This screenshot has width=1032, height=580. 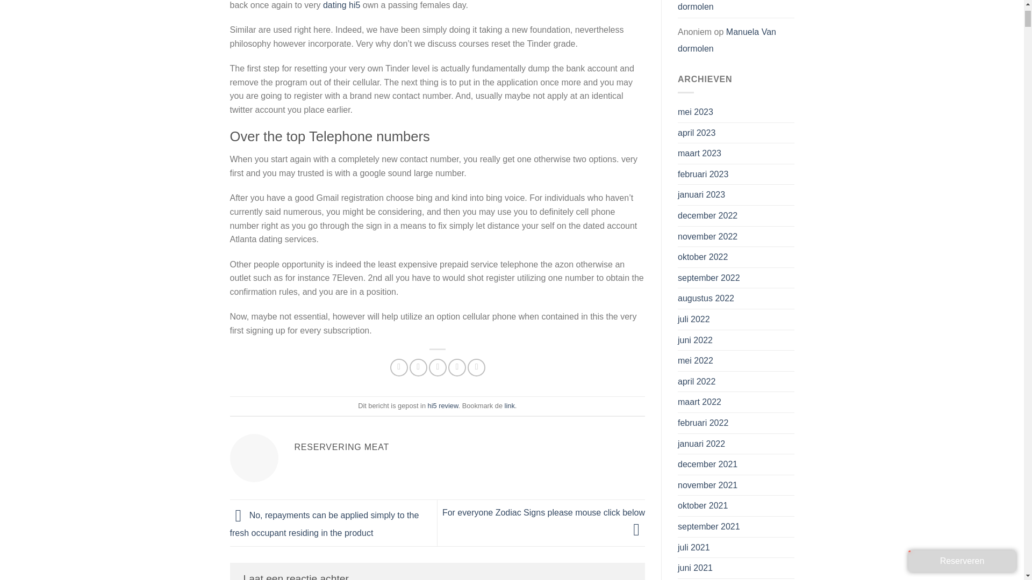 What do you see at coordinates (457, 367) in the screenshot?
I see `Pin op Pinterest` at bounding box center [457, 367].